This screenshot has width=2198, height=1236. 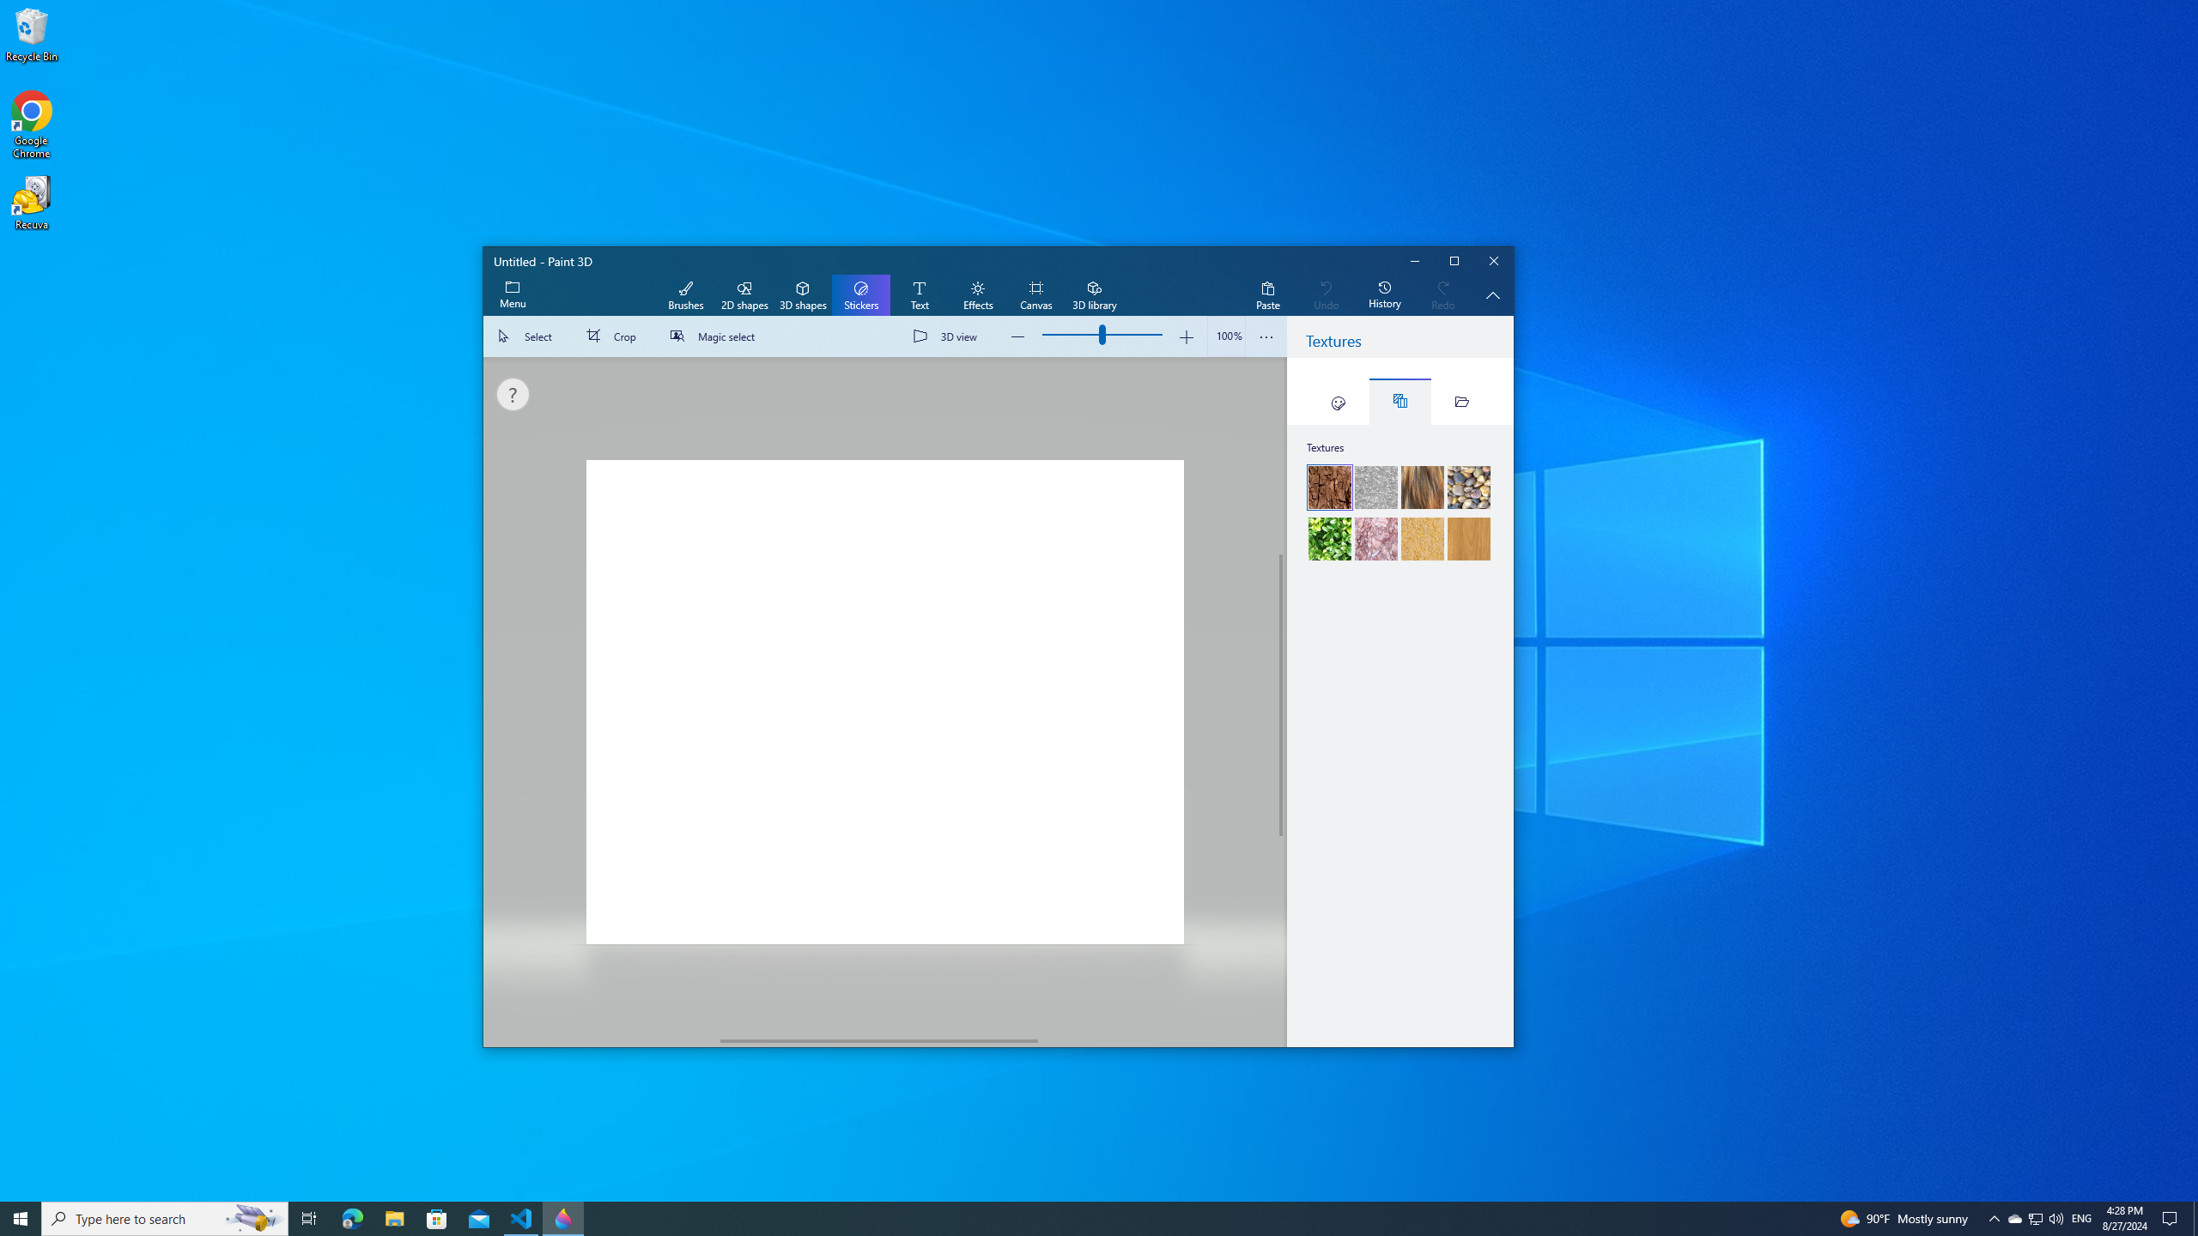 I want to click on Zoom in, so click(x=1185, y=336).